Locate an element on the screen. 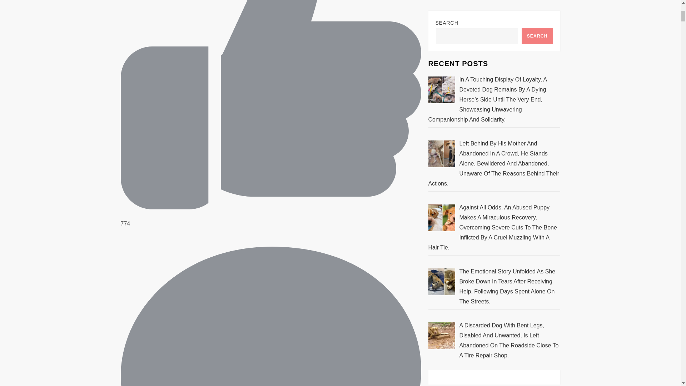 The image size is (686, 386). Privacy Policy is located at coordinates (446, 213).